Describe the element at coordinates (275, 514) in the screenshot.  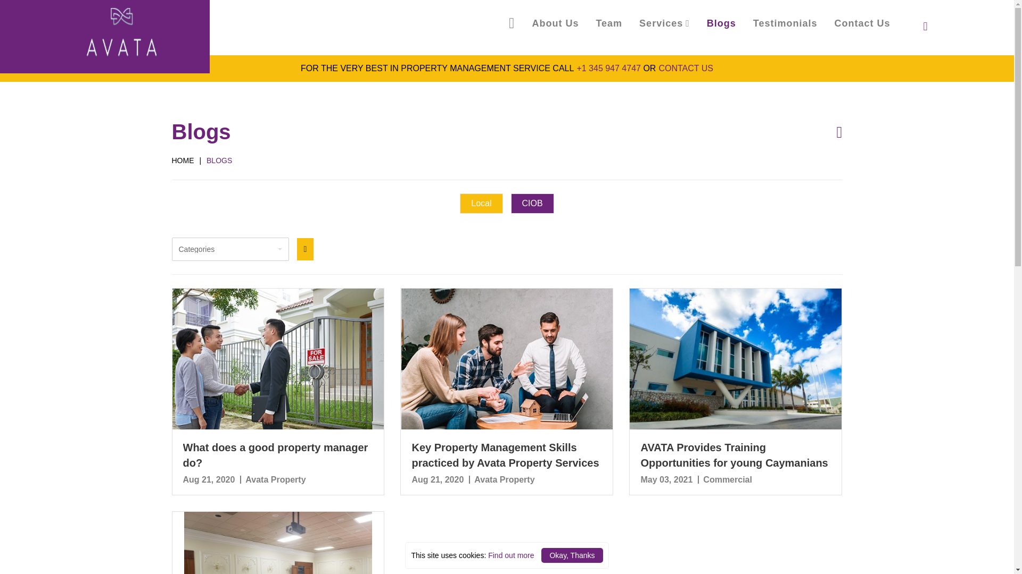
I see `What does a good property manager do?` at that location.